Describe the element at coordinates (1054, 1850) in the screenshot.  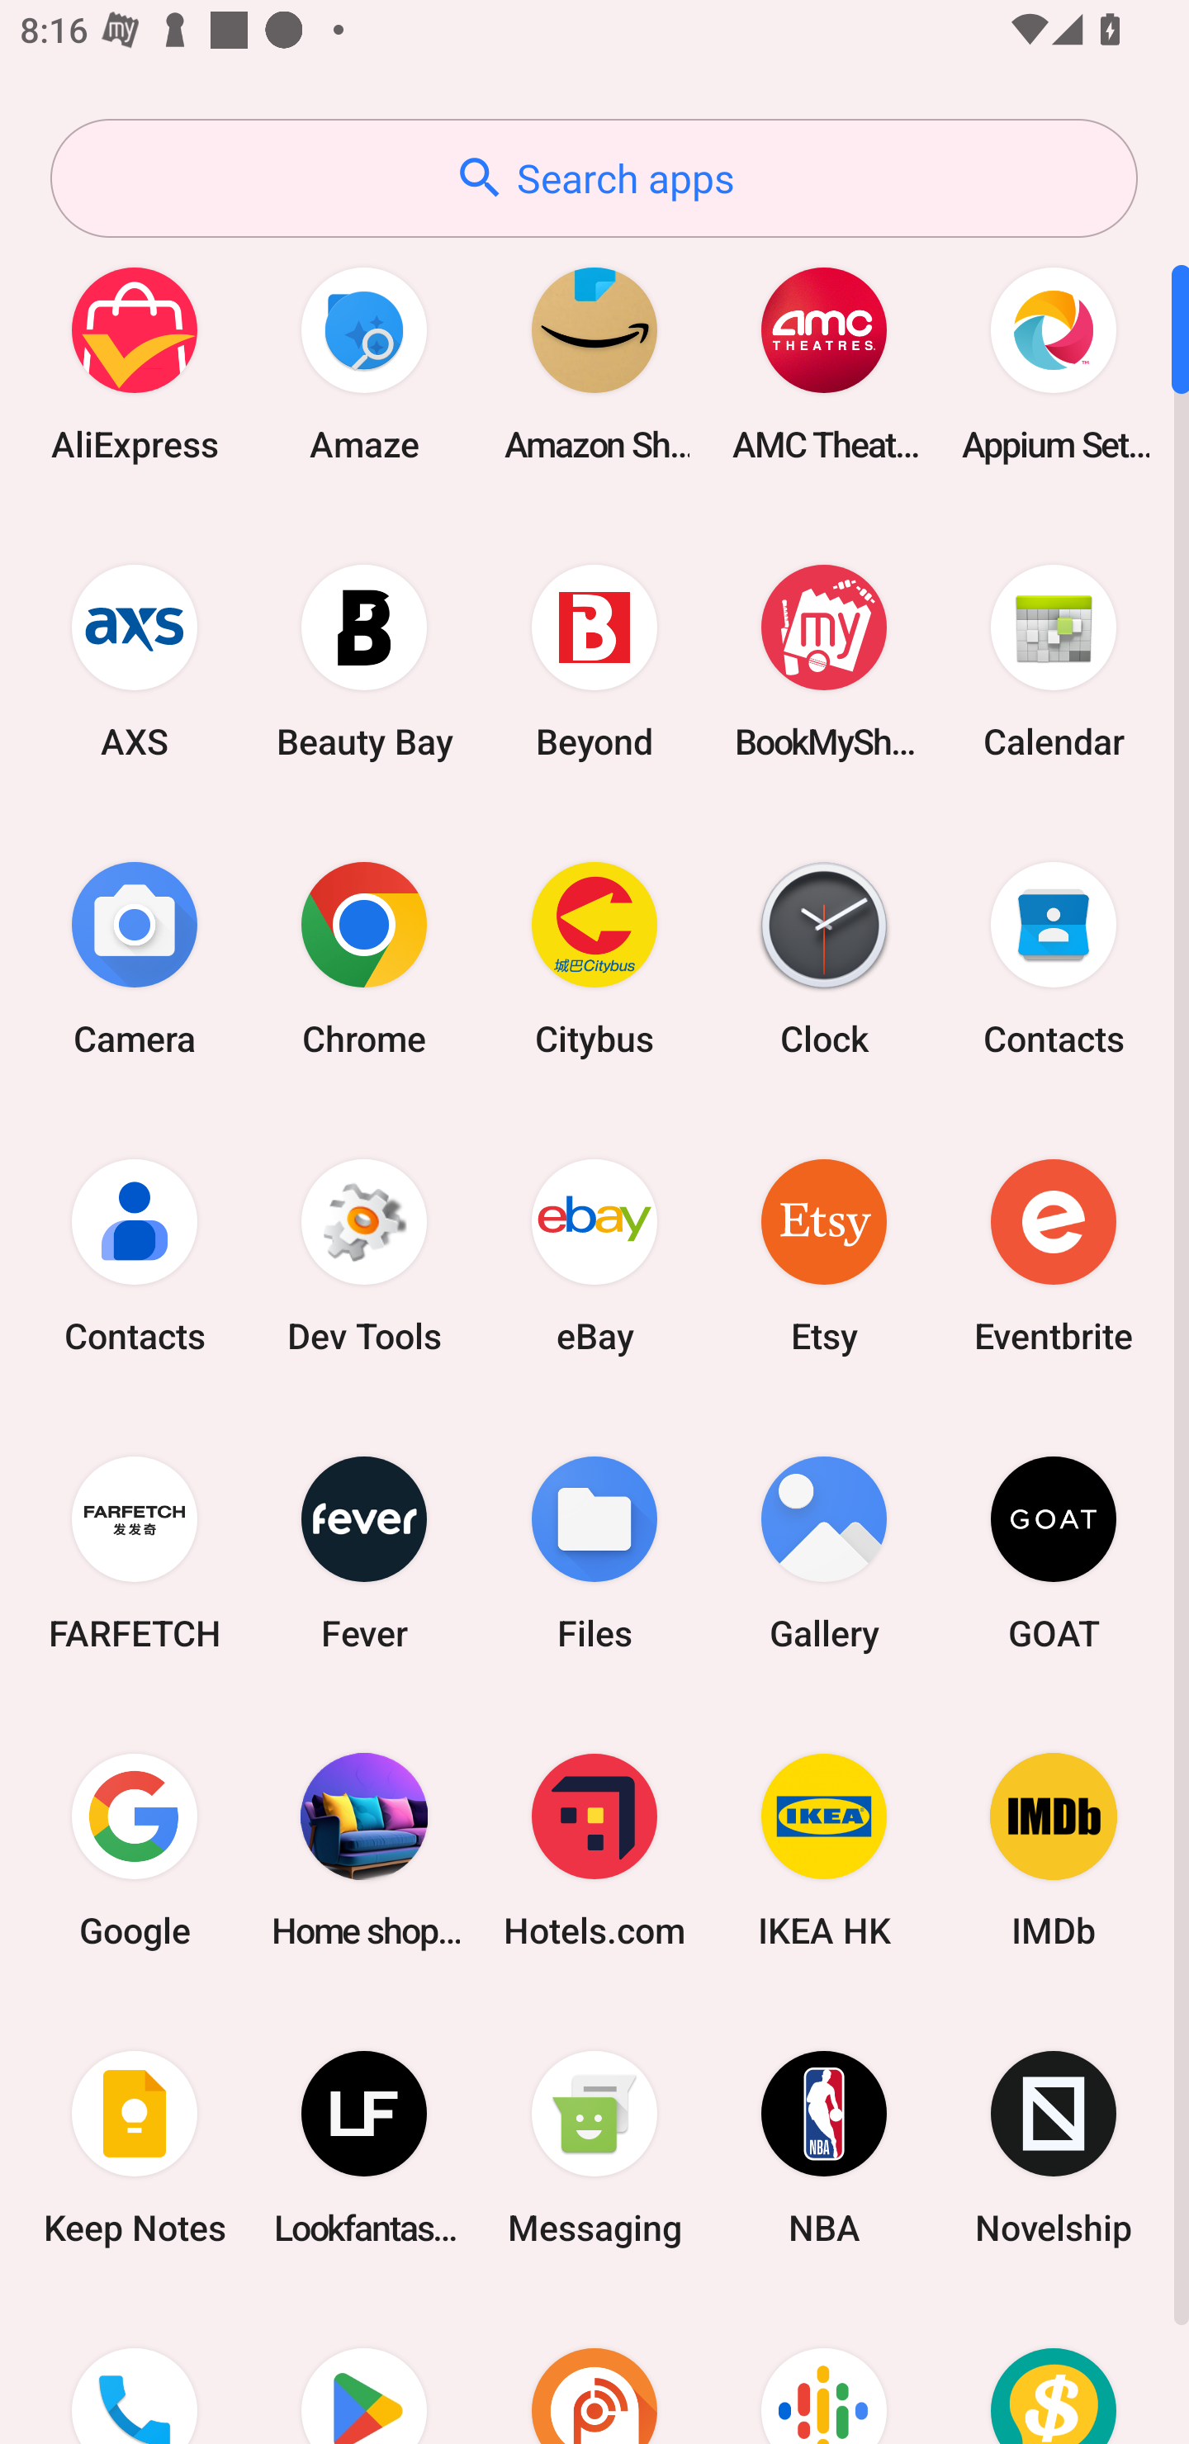
I see `IMDb` at that location.